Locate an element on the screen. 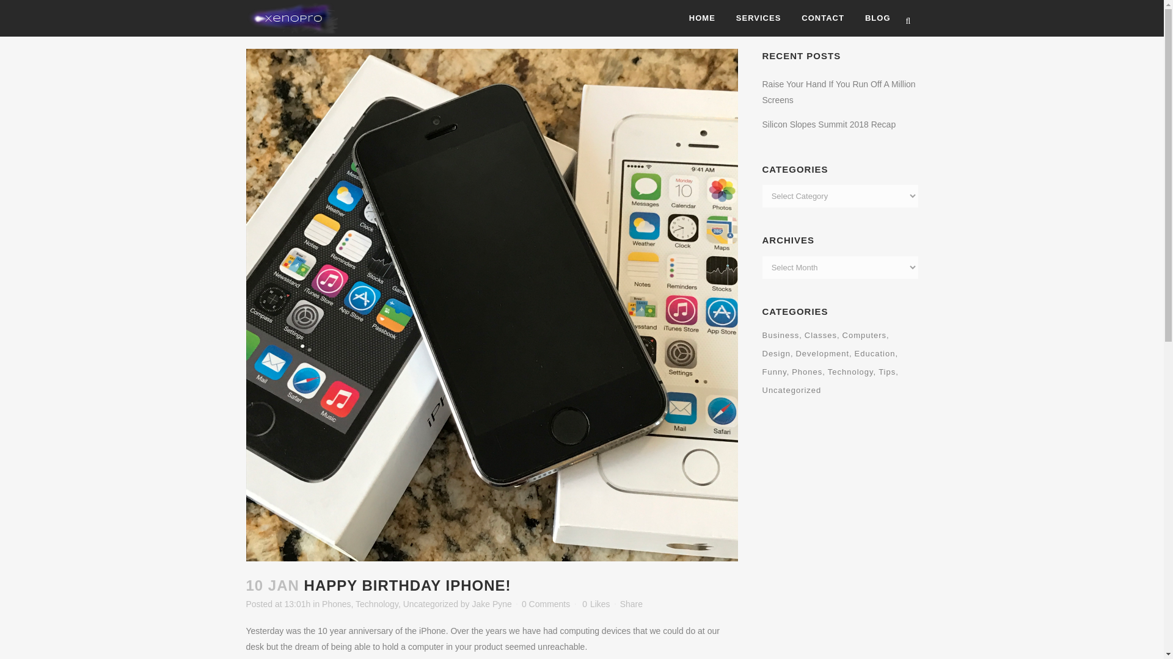 Image resolution: width=1173 pixels, height=659 pixels. CONTACT is located at coordinates (822, 18).